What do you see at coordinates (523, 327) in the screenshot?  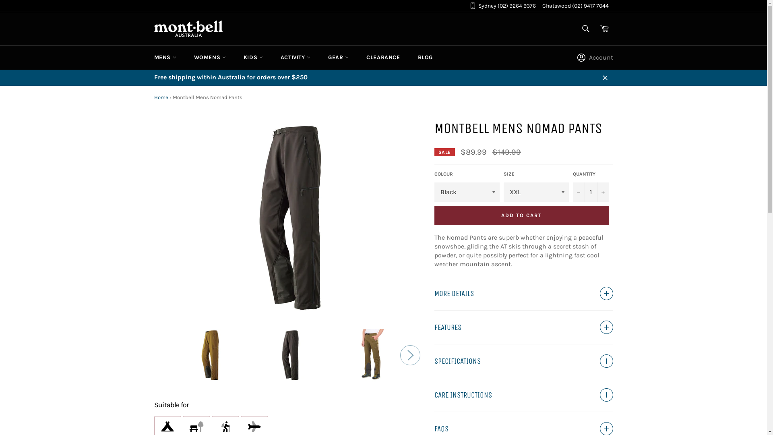 I see `FEATURES` at bounding box center [523, 327].